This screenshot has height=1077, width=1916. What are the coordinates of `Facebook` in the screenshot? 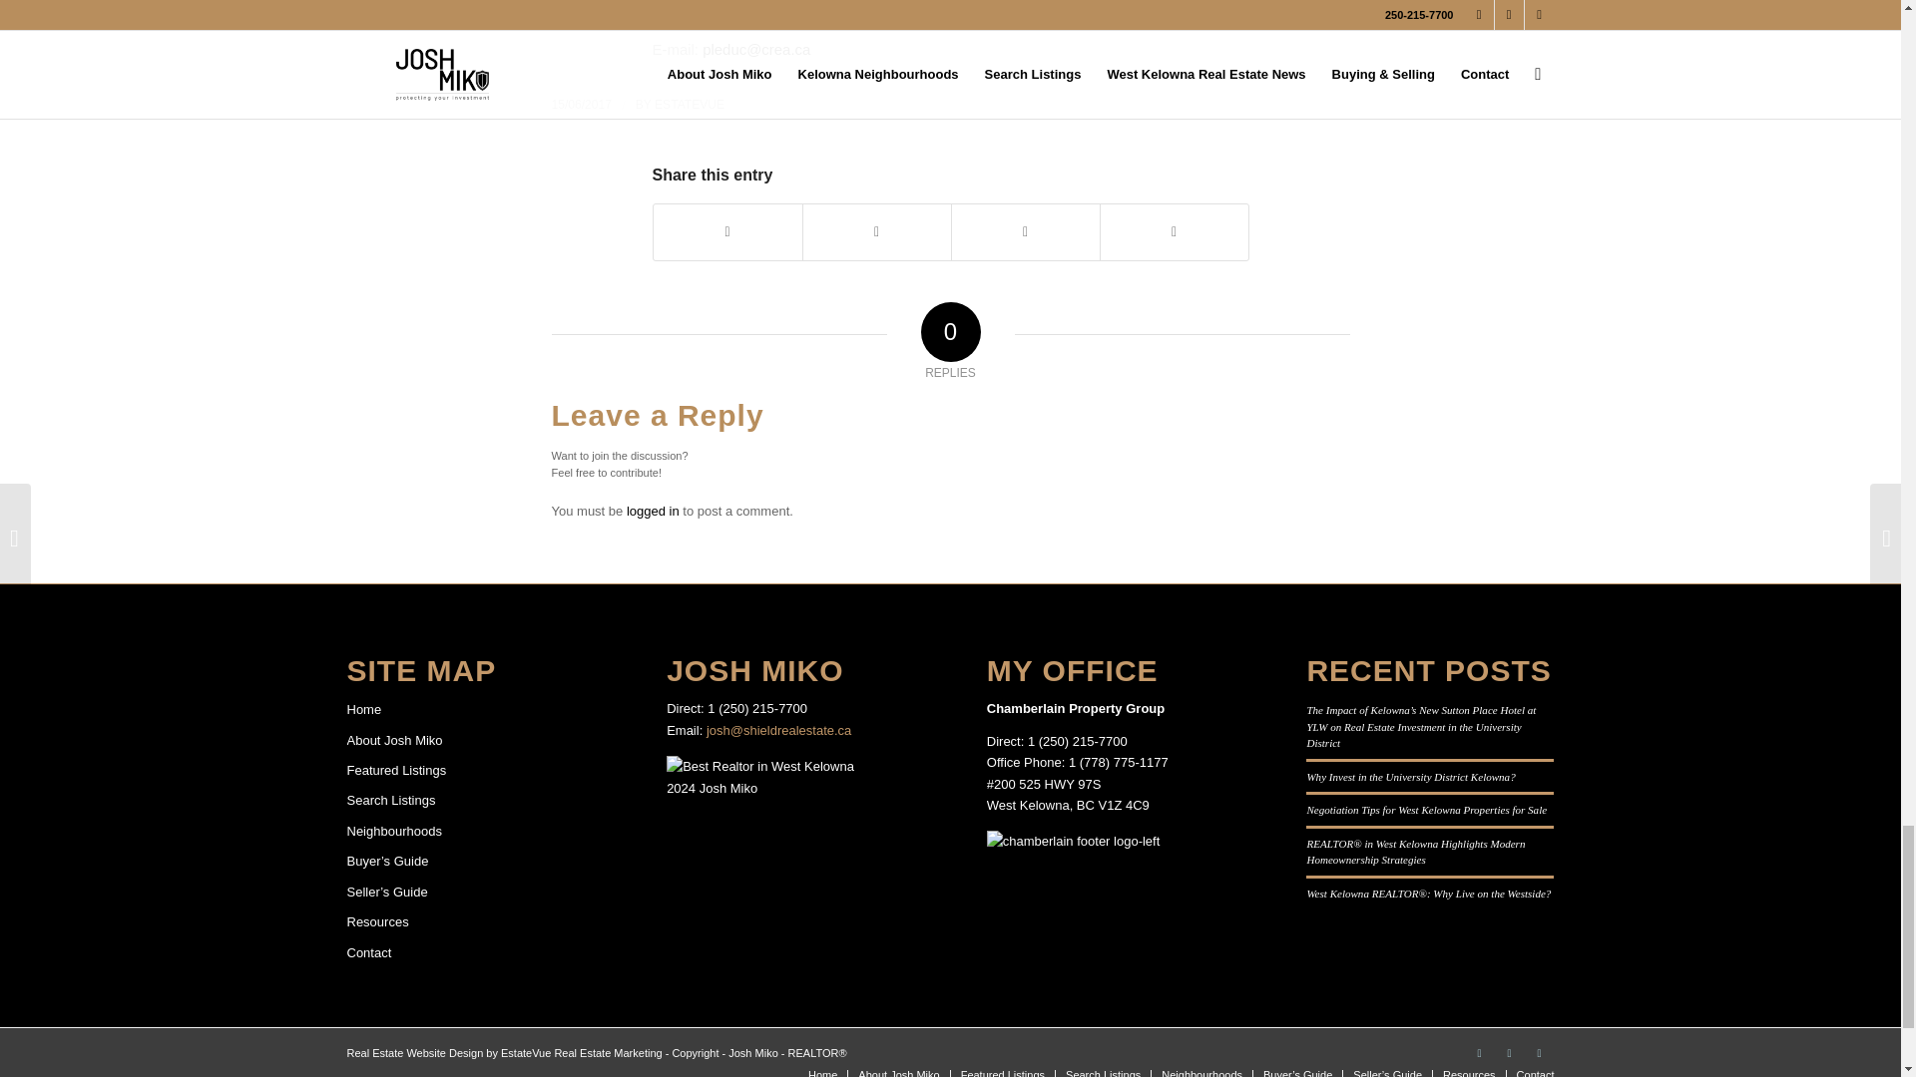 It's located at (1509, 1053).